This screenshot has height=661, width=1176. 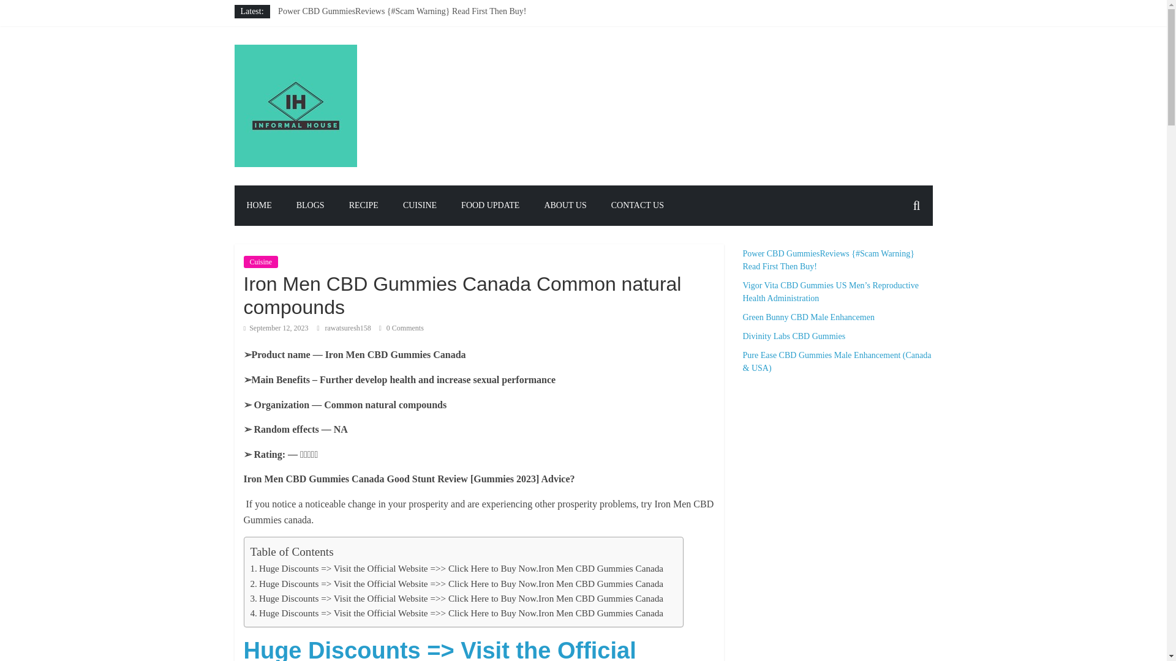 I want to click on RECIPE, so click(x=363, y=206).